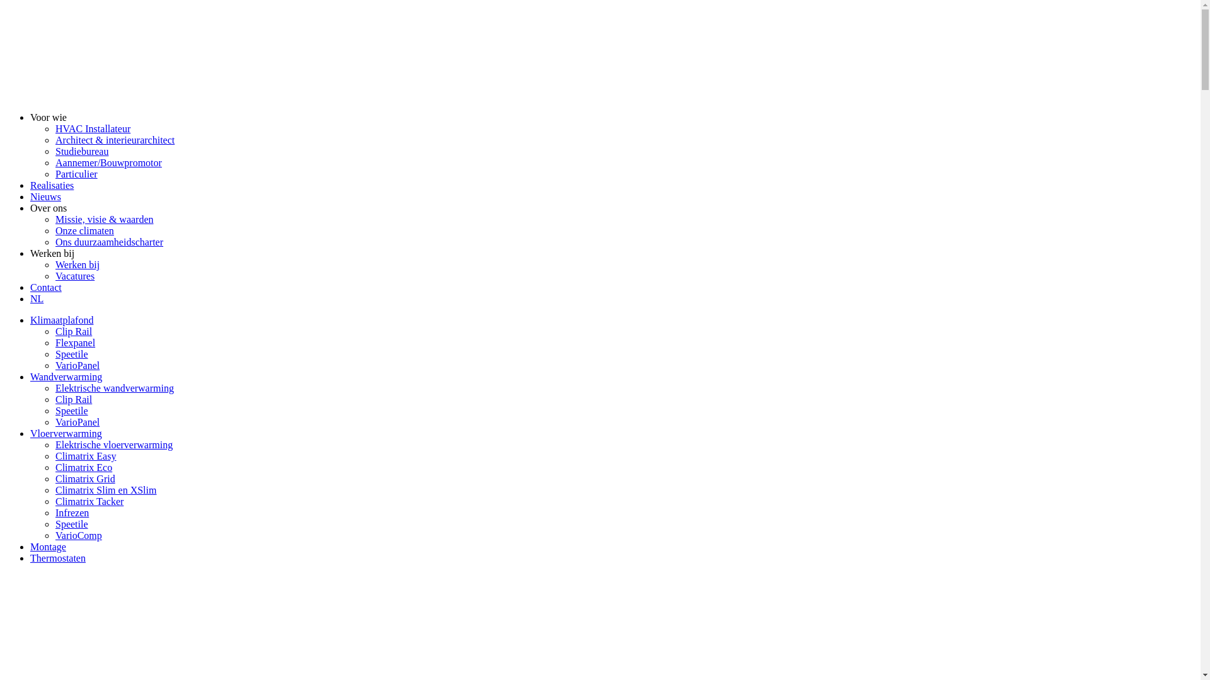 This screenshot has height=680, width=1210. Describe the element at coordinates (74, 331) in the screenshot. I see `Clip Rail` at that location.